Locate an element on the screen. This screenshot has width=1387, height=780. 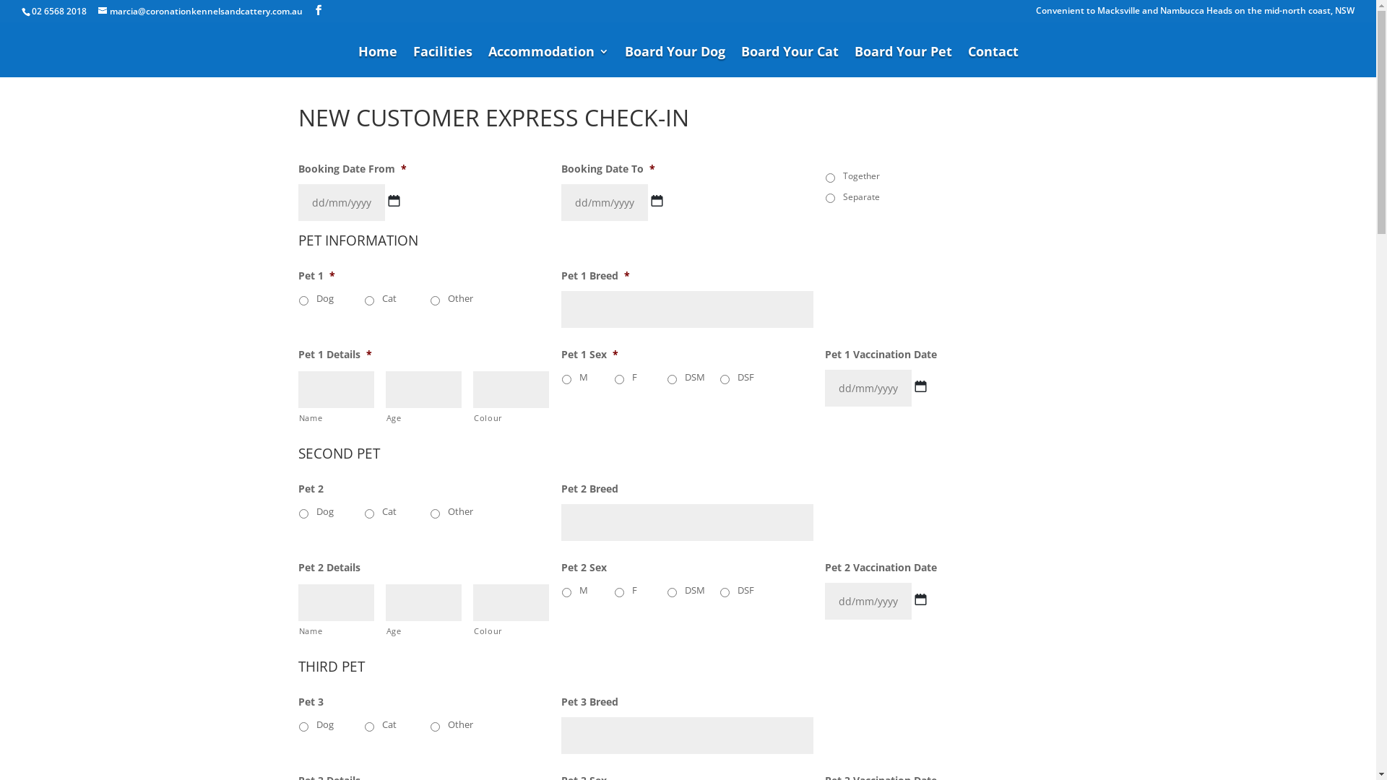
Accommodation is located at coordinates (549, 62).